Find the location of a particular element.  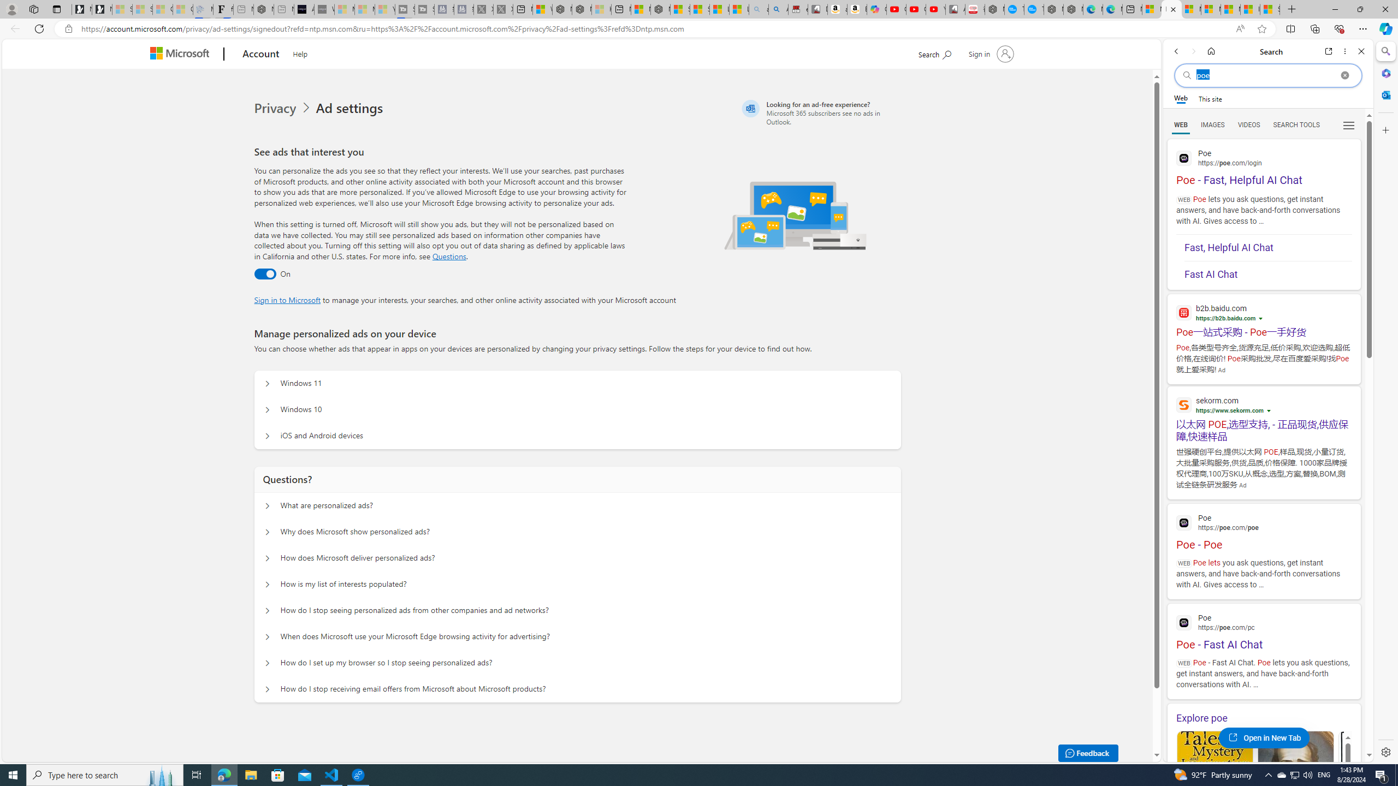

Customize is located at coordinates (1385, 130).